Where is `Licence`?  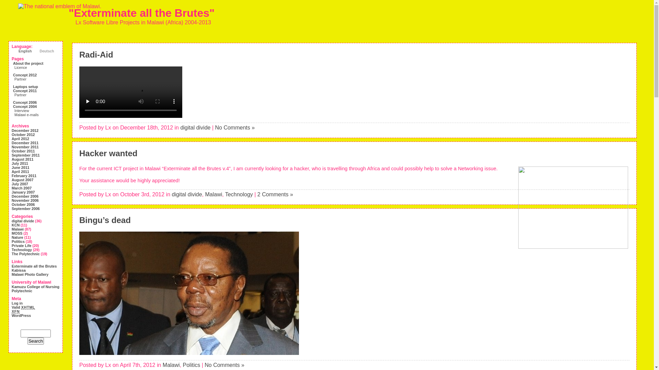 Licence is located at coordinates (21, 67).